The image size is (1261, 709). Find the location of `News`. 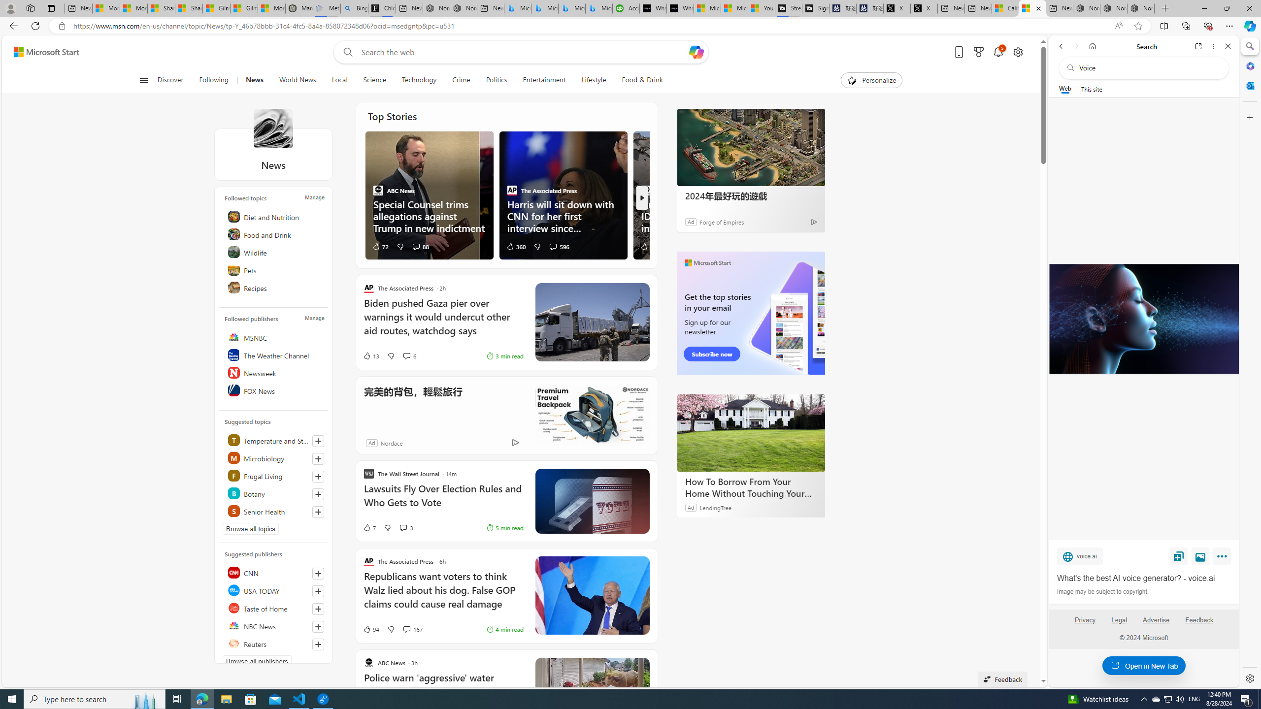

News is located at coordinates (254, 80).